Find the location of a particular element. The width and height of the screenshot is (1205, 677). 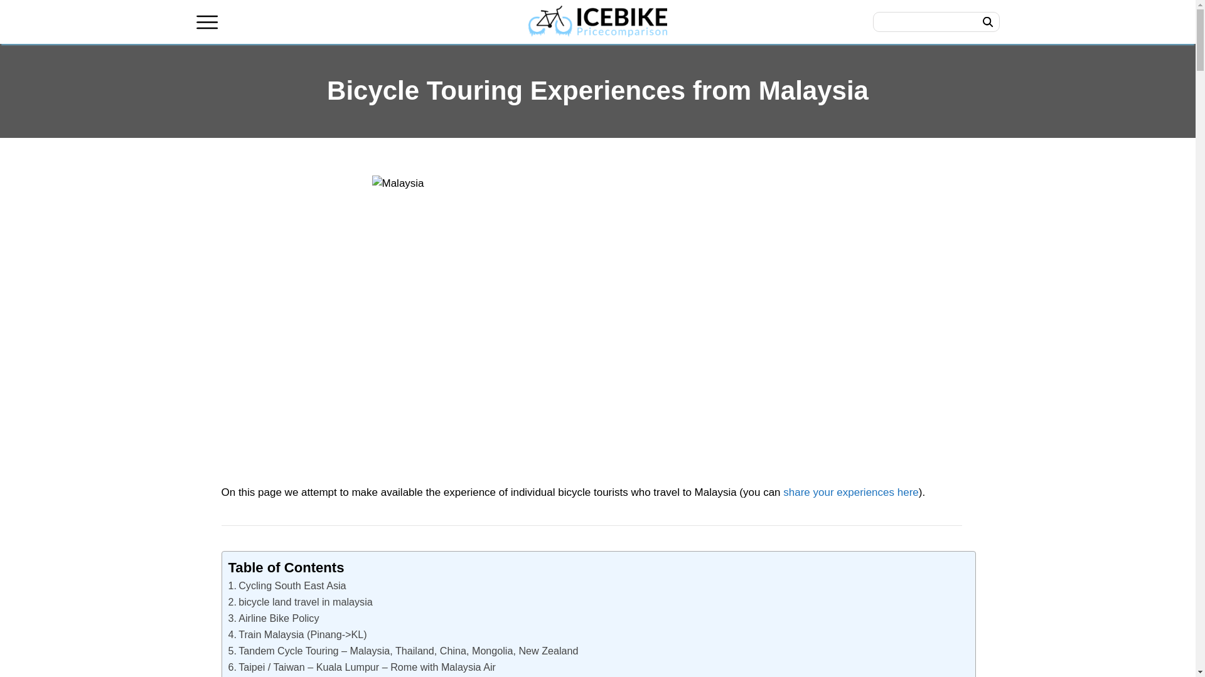

GO is located at coordinates (987, 21).